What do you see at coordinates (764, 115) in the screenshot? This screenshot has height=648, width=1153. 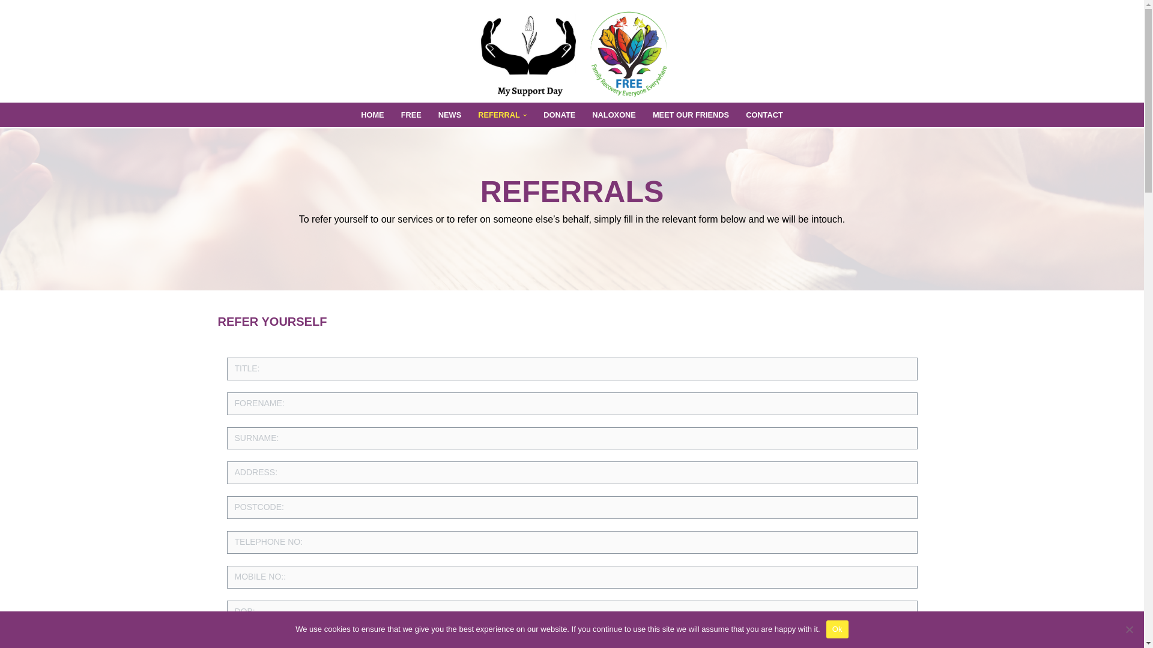 I see `CONTACT` at bounding box center [764, 115].